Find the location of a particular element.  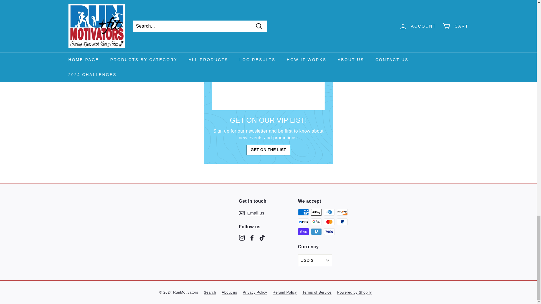

RunMotivators on TikTok is located at coordinates (262, 238).